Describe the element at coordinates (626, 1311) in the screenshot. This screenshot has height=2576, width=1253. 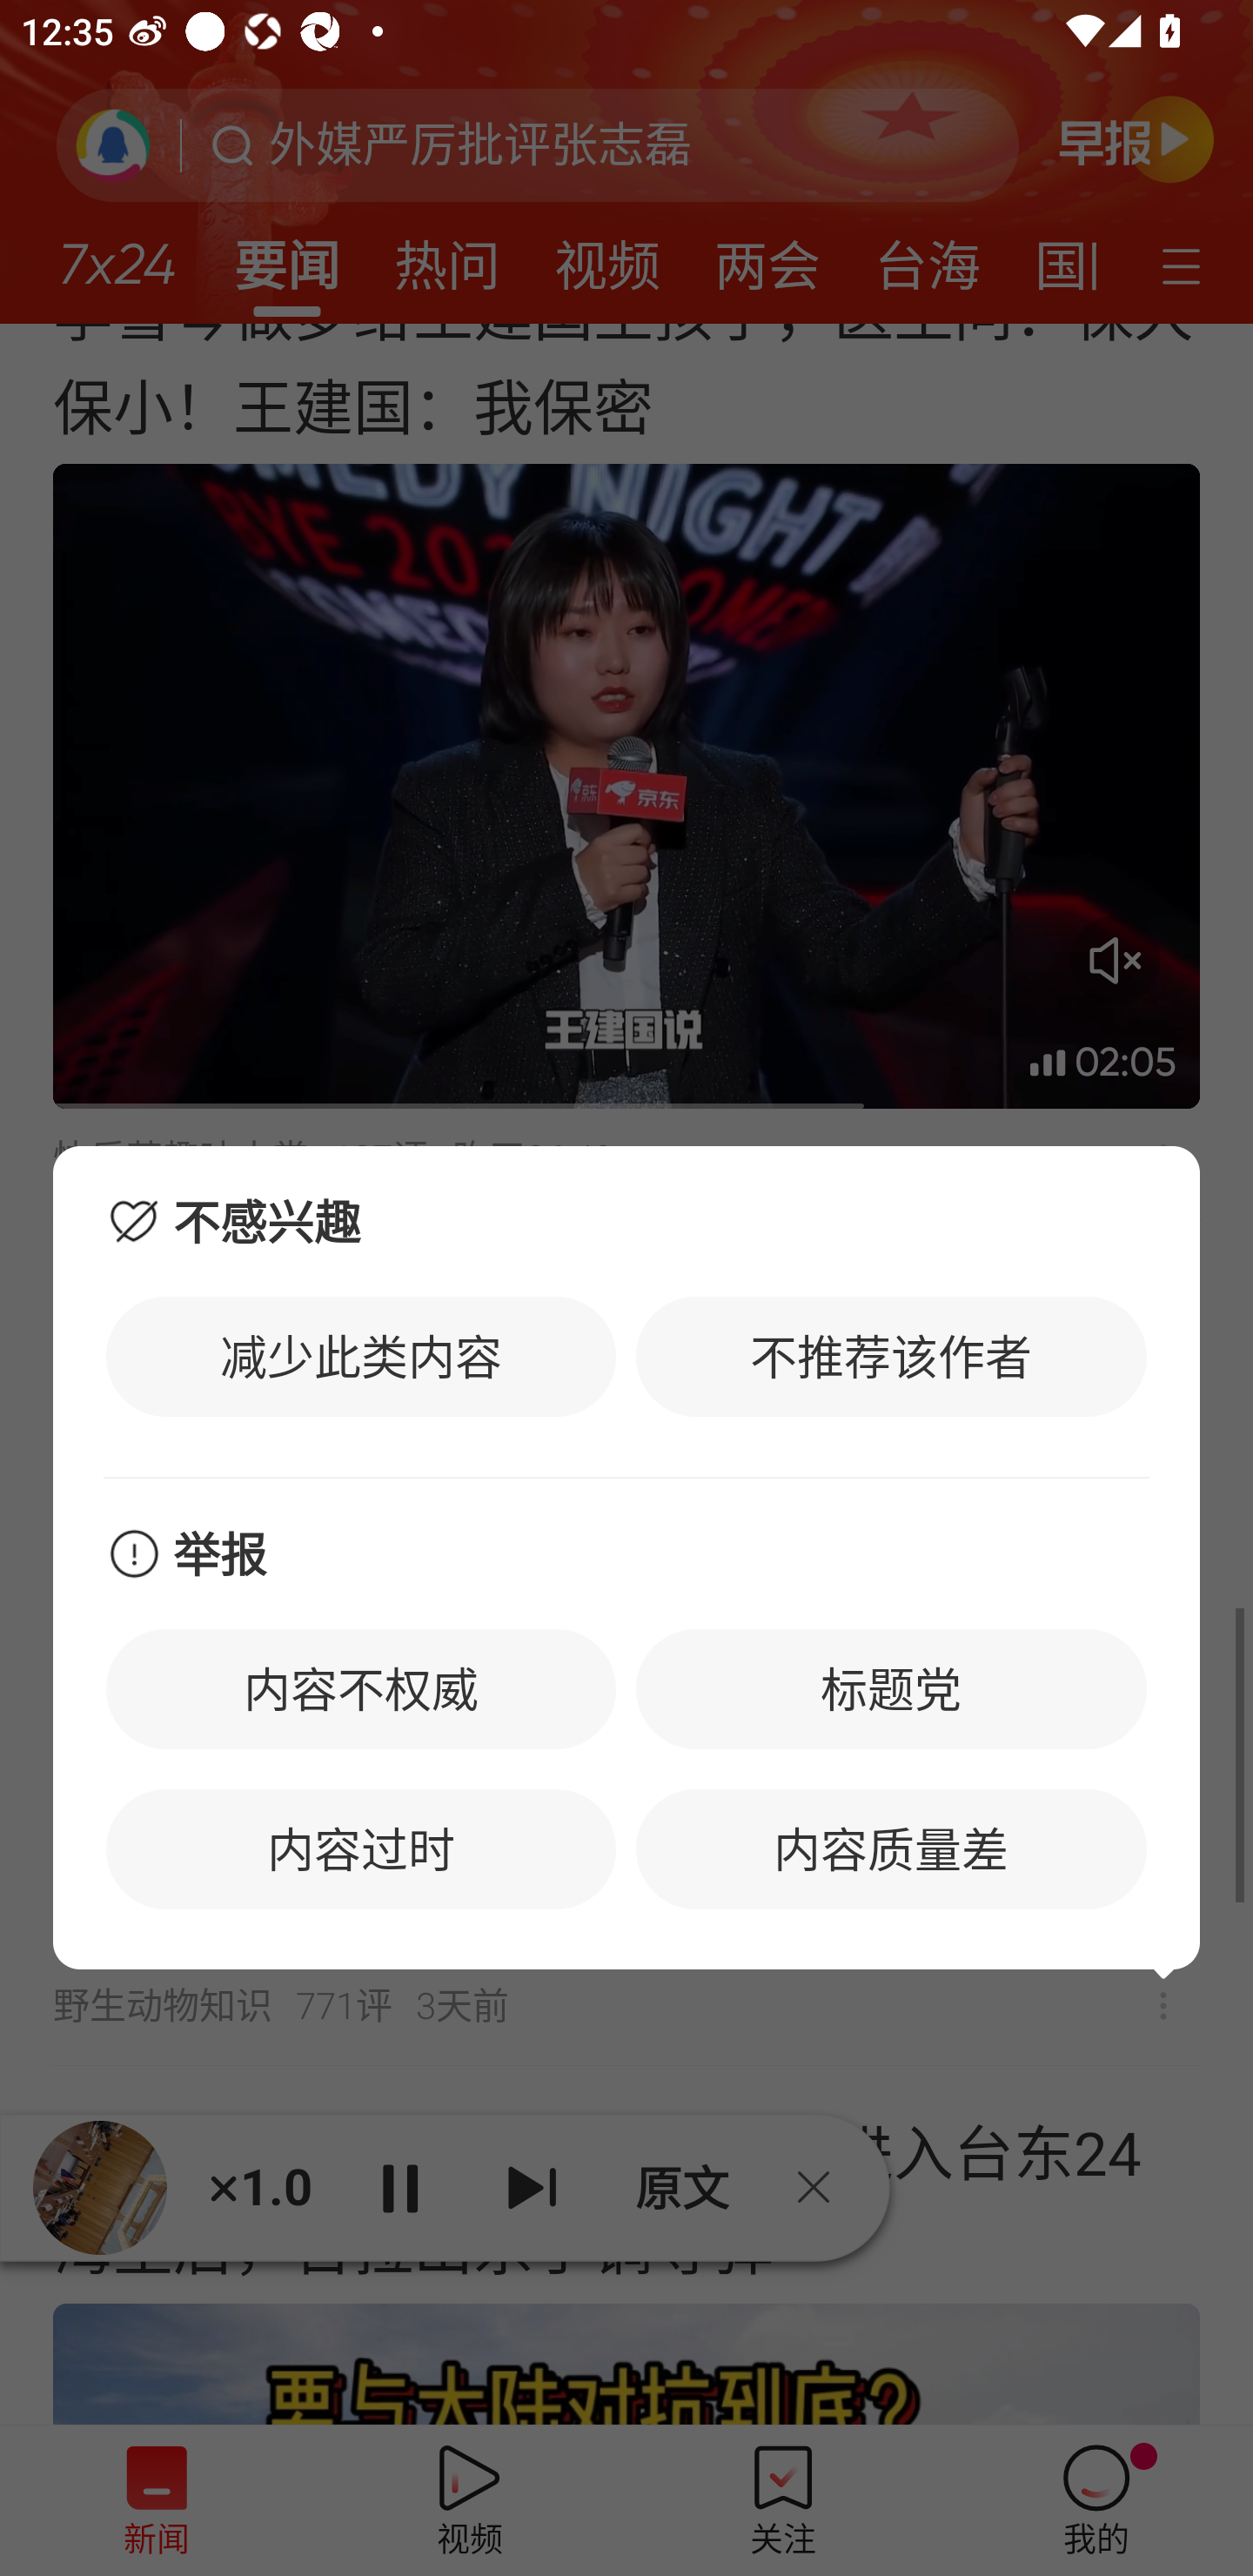
I see `不感兴趣 减少此类内容 不推荐该作者` at that location.